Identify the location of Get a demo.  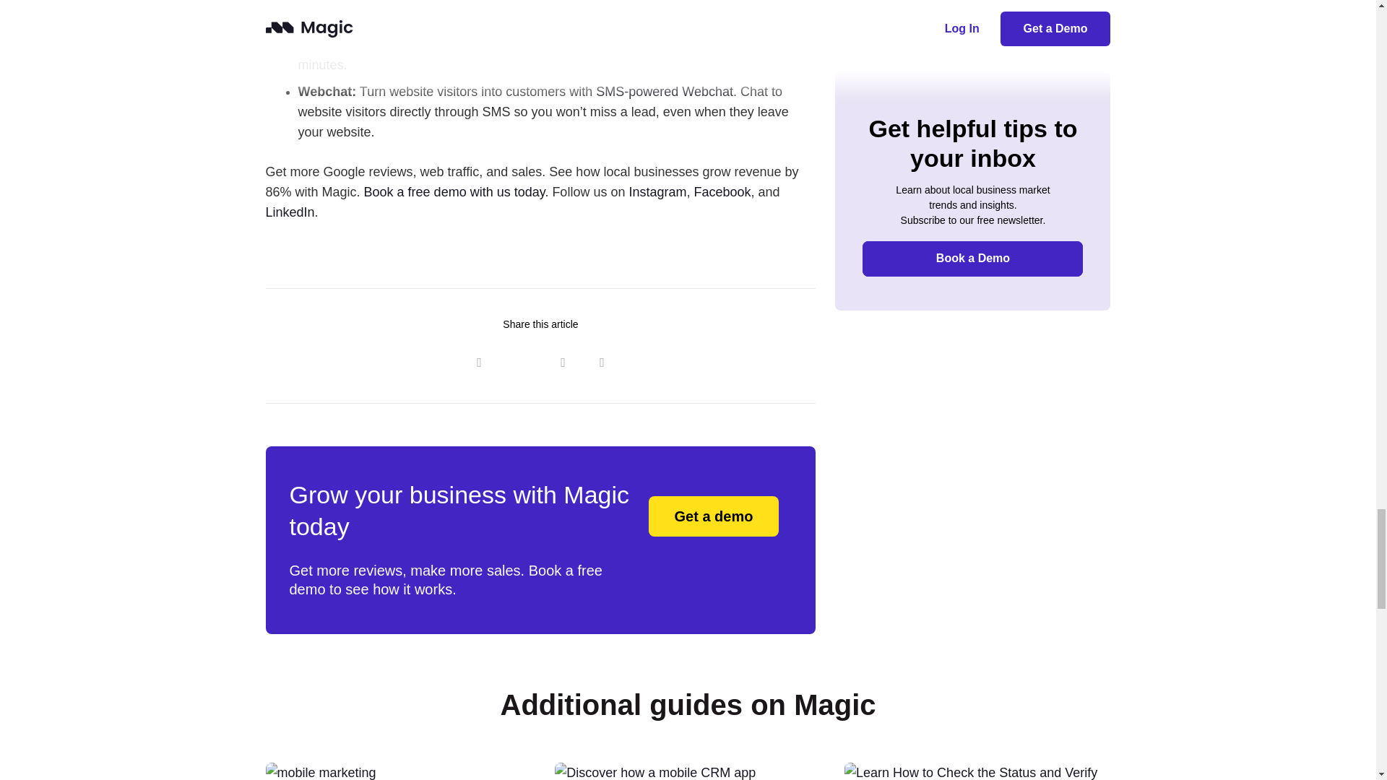
(714, 516).